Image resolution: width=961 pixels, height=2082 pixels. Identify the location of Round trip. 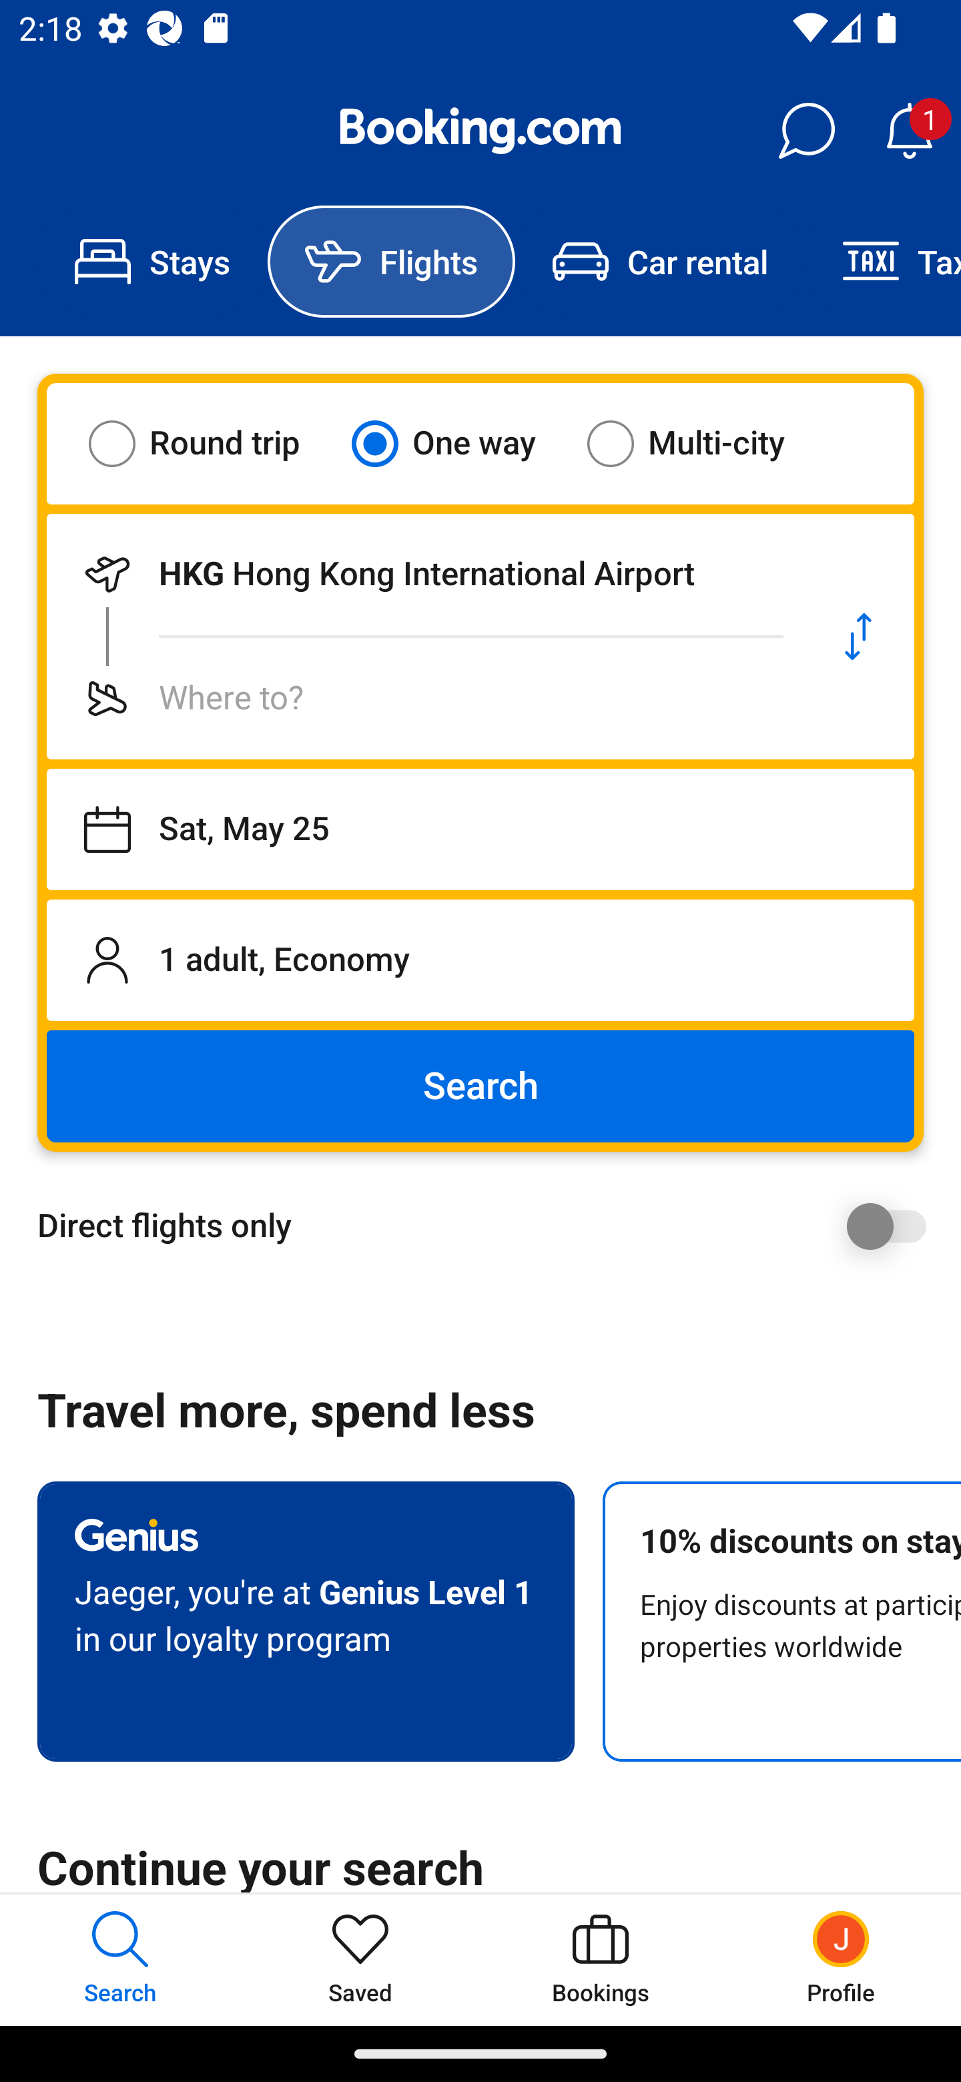
(211, 443).